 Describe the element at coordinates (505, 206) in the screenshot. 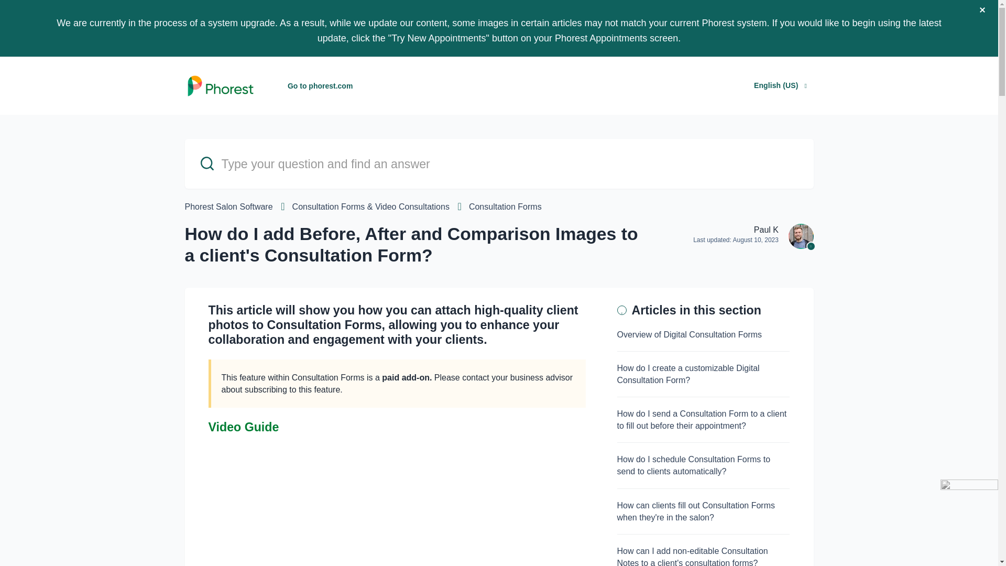

I see `Consultation Forms` at that location.